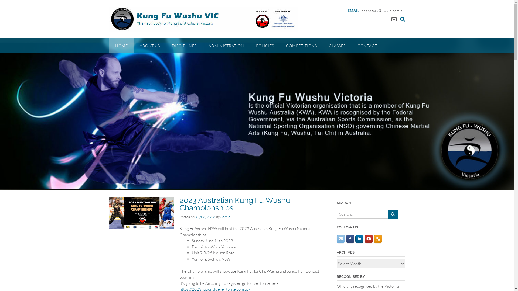  What do you see at coordinates (184, 45) in the screenshot?
I see `DISCIPLINES` at bounding box center [184, 45].